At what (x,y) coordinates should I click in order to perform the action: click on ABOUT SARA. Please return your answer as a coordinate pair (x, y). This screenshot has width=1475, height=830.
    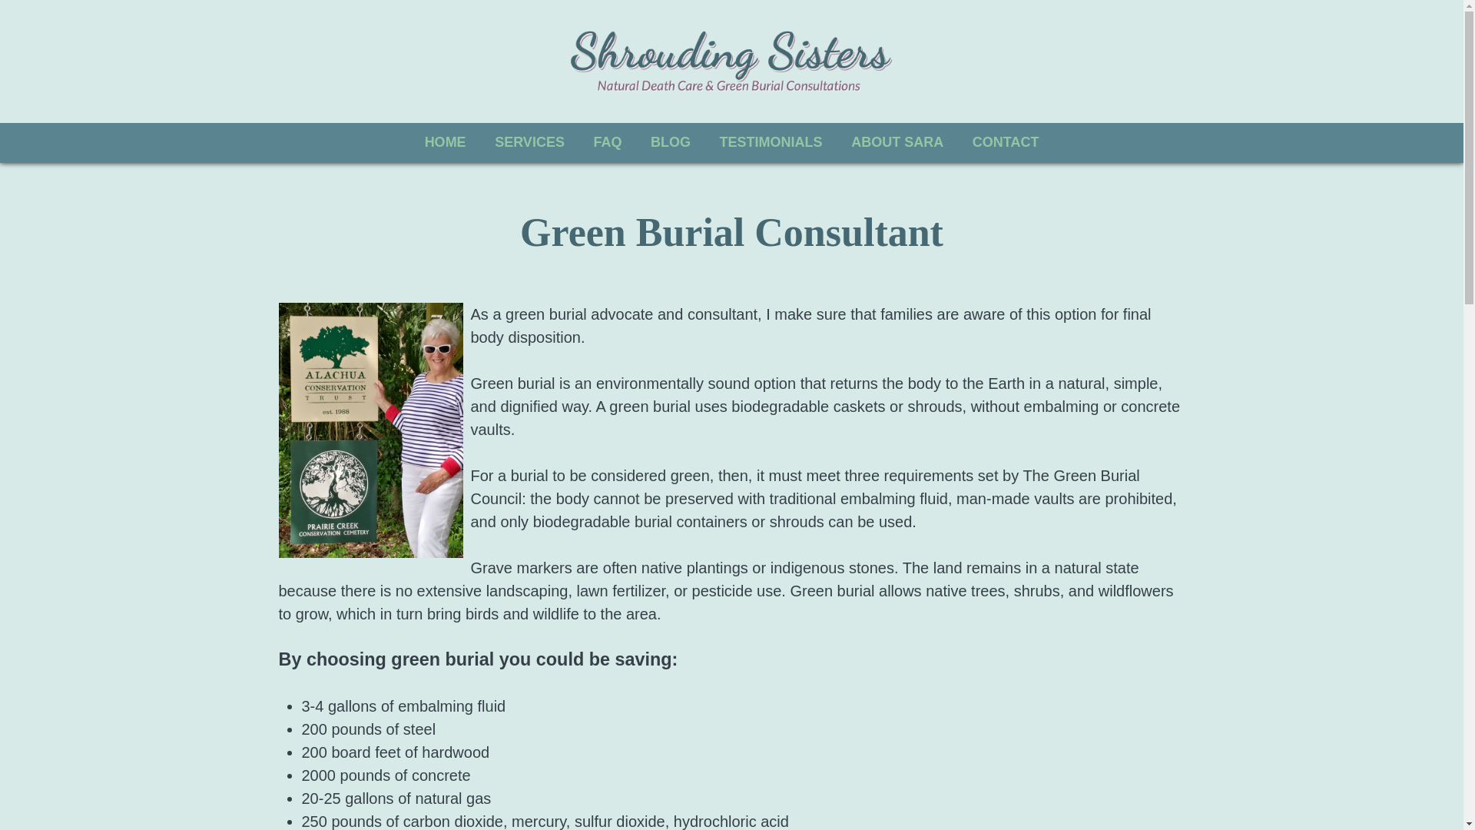
    Looking at the image, I should click on (897, 142).